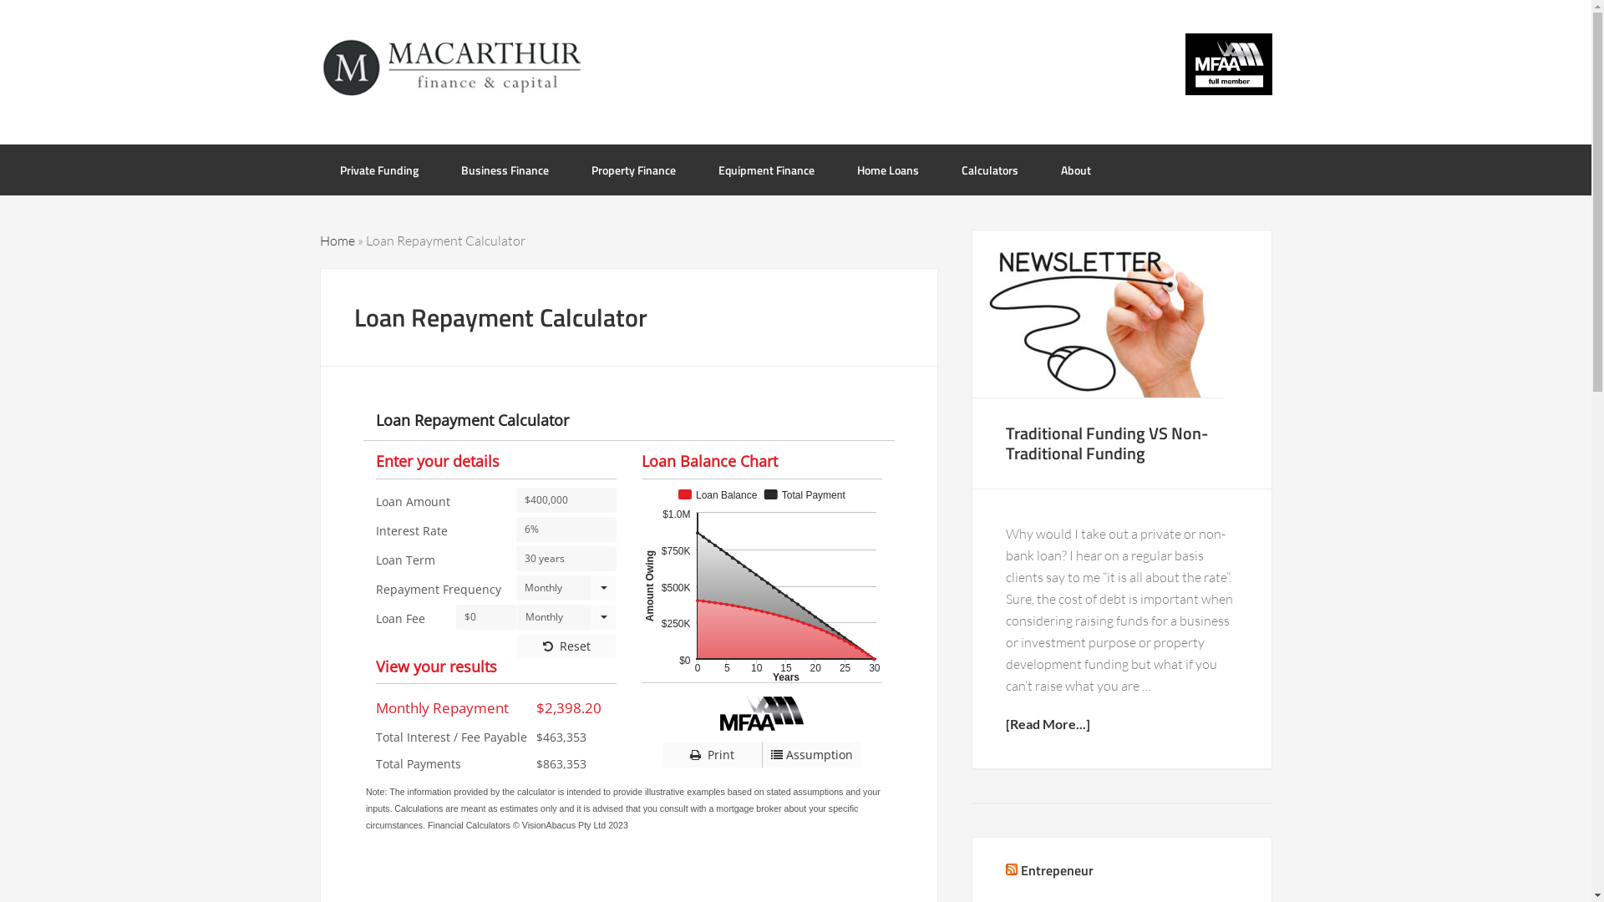 The image size is (1604, 902). What do you see at coordinates (1122, 724) in the screenshot?
I see `[Read More...]` at bounding box center [1122, 724].